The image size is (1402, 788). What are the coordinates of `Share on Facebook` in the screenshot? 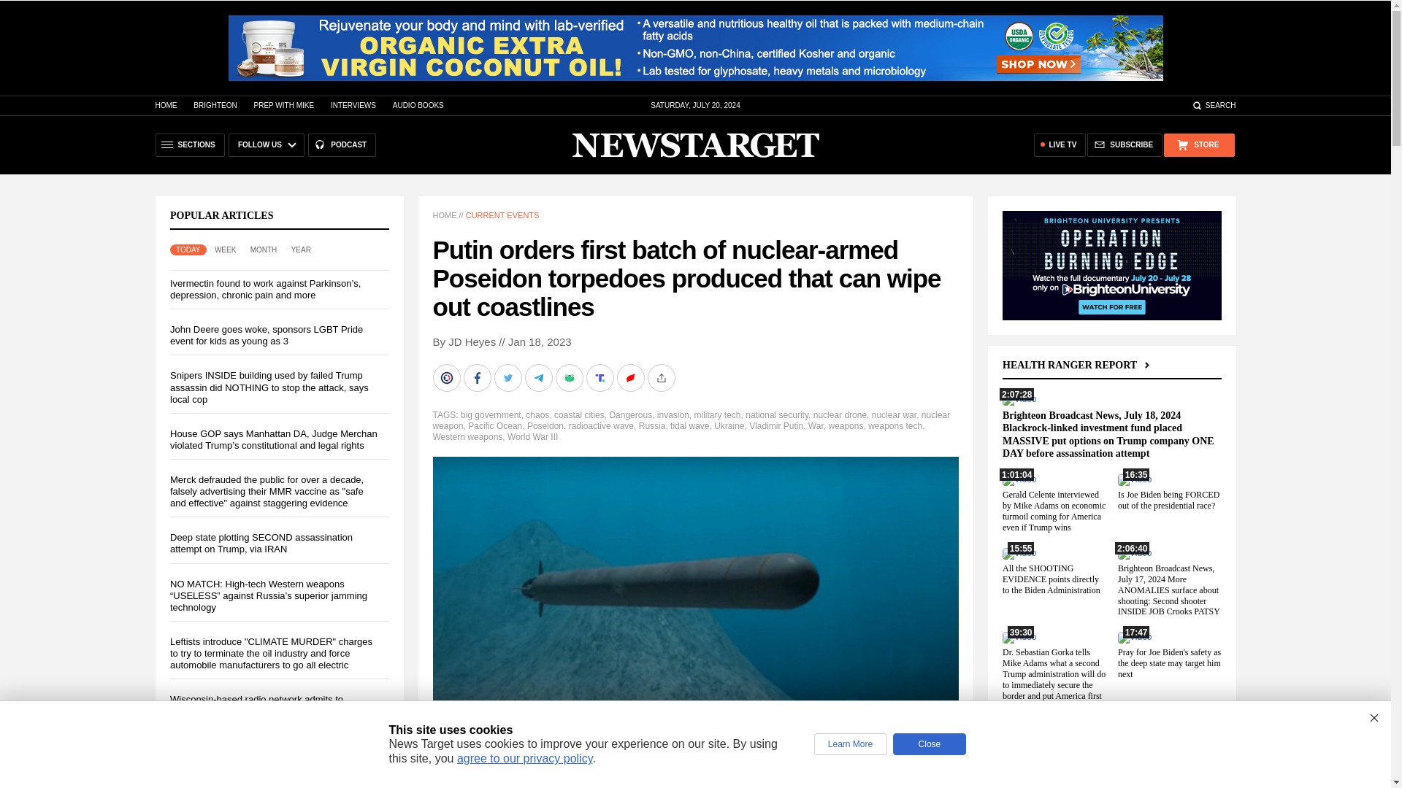 It's located at (478, 377).